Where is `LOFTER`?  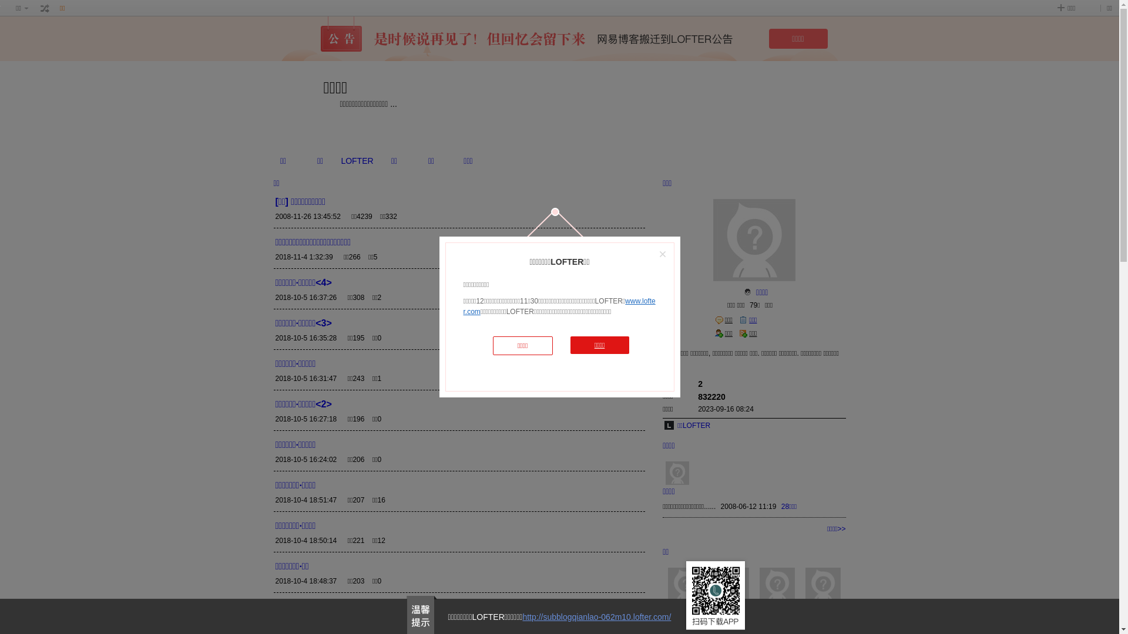
LOFTER is located at coordinates (357, 161).